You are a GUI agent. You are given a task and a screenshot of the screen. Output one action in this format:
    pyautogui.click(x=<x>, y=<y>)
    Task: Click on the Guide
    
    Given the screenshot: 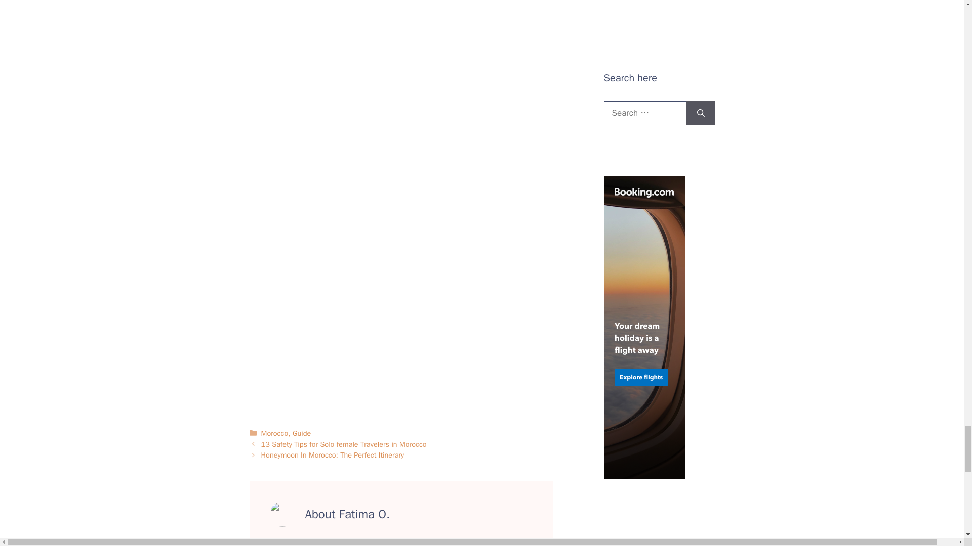 What is the action you would take?
    pyautogui.click(x=302, y=433)
    